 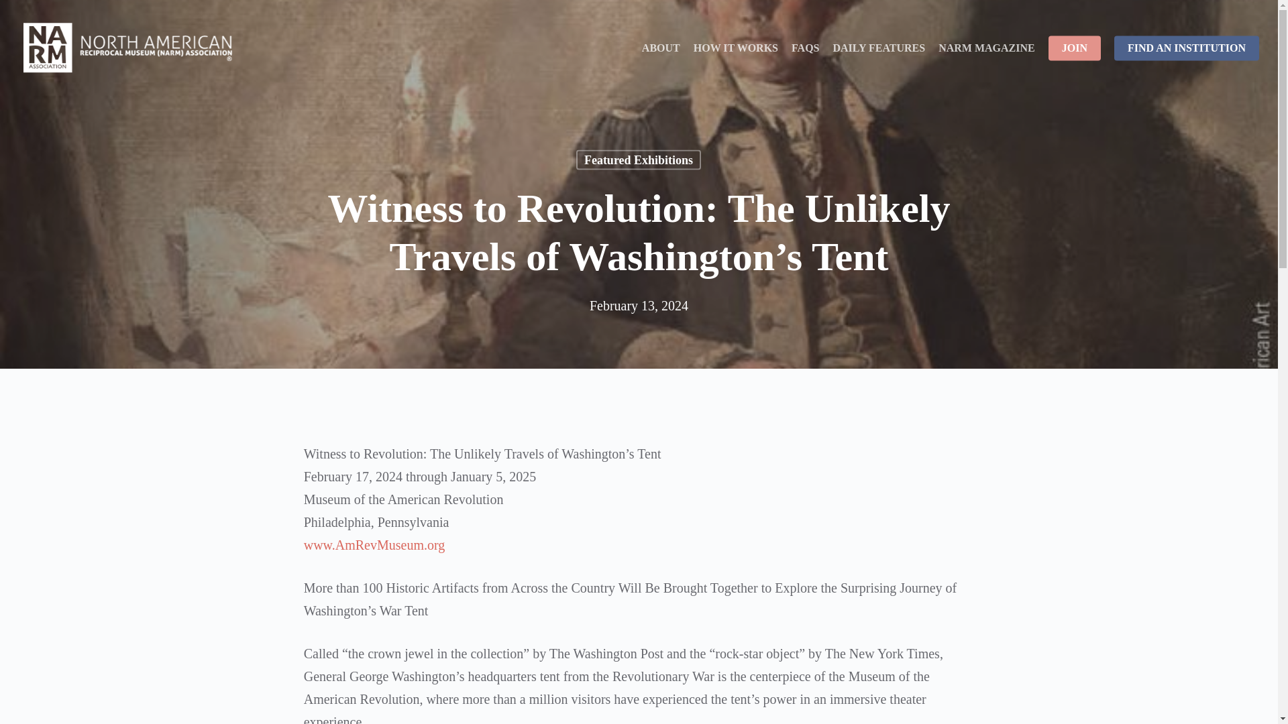 I want to click on NARM MAGAZINE, so click(x=987, y=48).